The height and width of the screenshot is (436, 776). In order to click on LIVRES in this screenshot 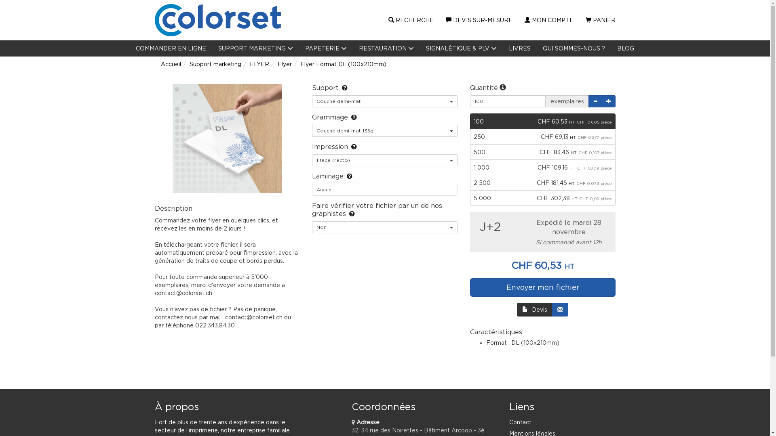, I will do `click(520, 48)`.